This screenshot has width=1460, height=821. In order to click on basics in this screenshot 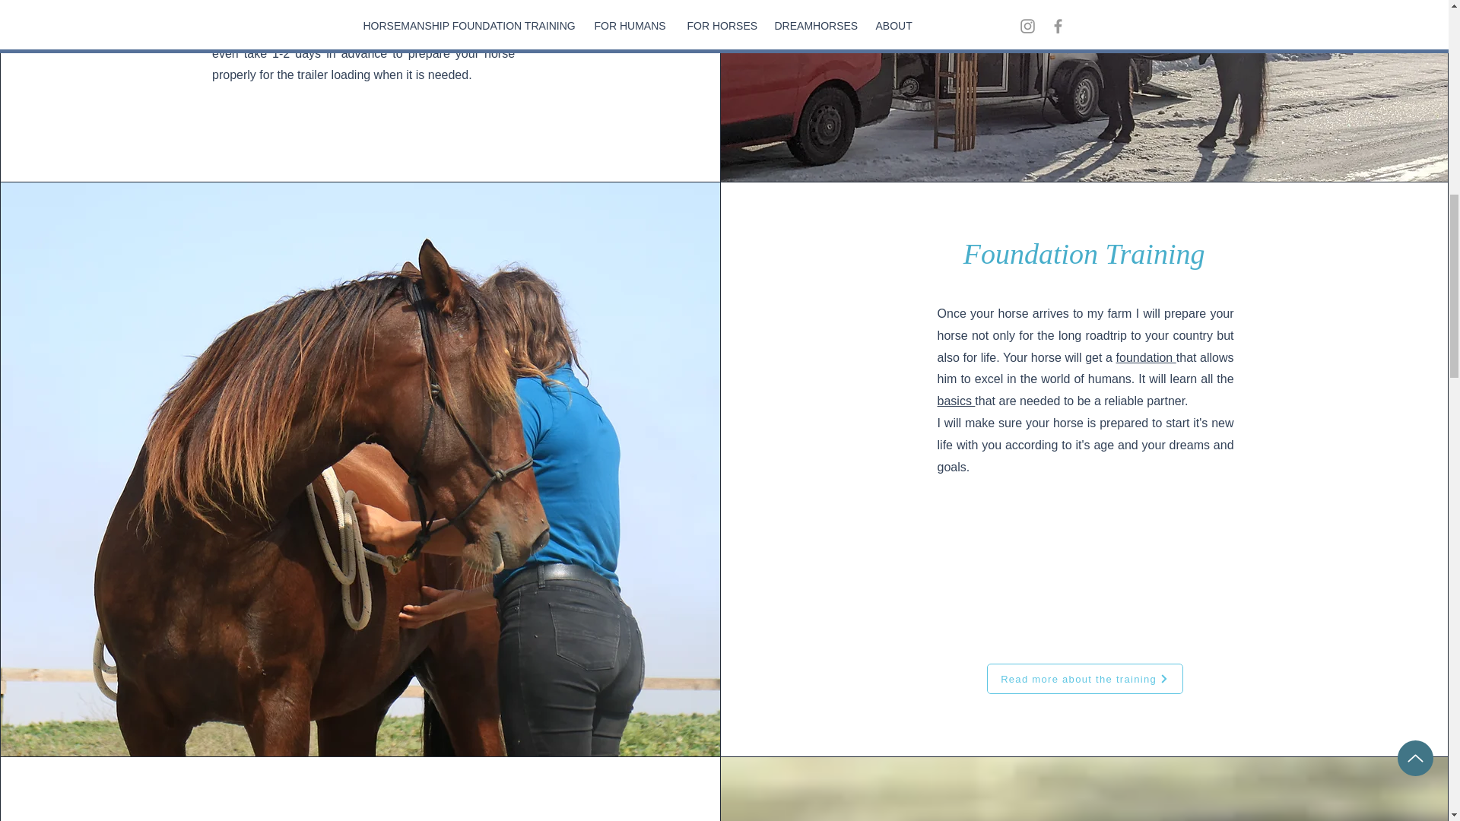, I will do `click(956, 401)`.